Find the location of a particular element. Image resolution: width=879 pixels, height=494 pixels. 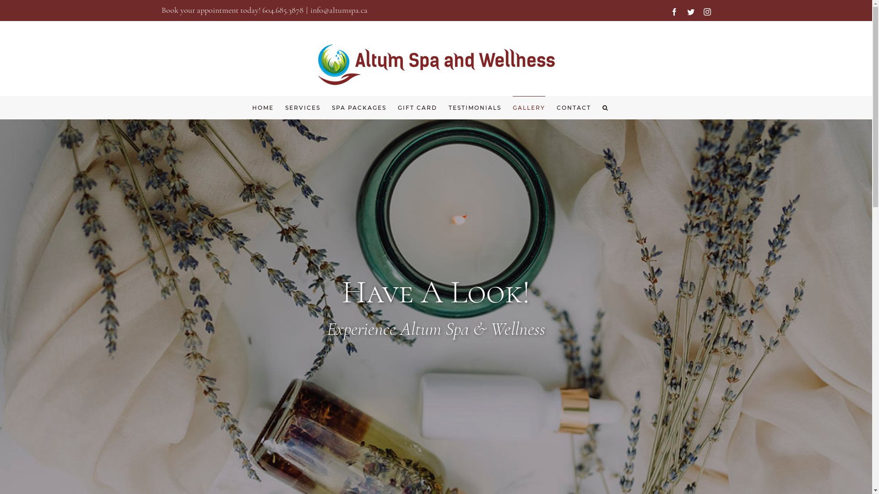

info@altumspa.ca is located at coordinates (339, 10).